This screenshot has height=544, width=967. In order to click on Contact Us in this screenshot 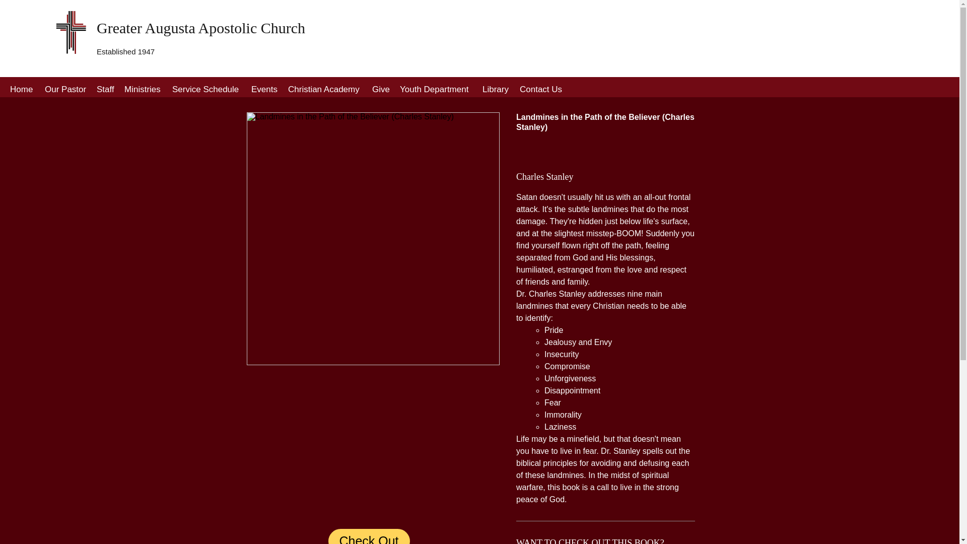, I will do `click(541, 90)`.